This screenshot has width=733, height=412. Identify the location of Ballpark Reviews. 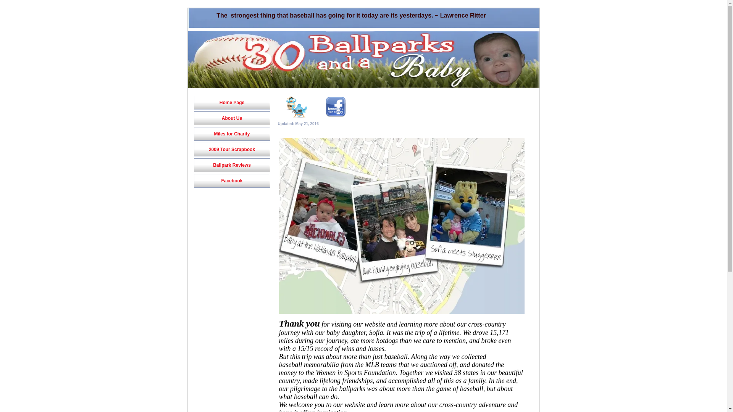
(232, 165).